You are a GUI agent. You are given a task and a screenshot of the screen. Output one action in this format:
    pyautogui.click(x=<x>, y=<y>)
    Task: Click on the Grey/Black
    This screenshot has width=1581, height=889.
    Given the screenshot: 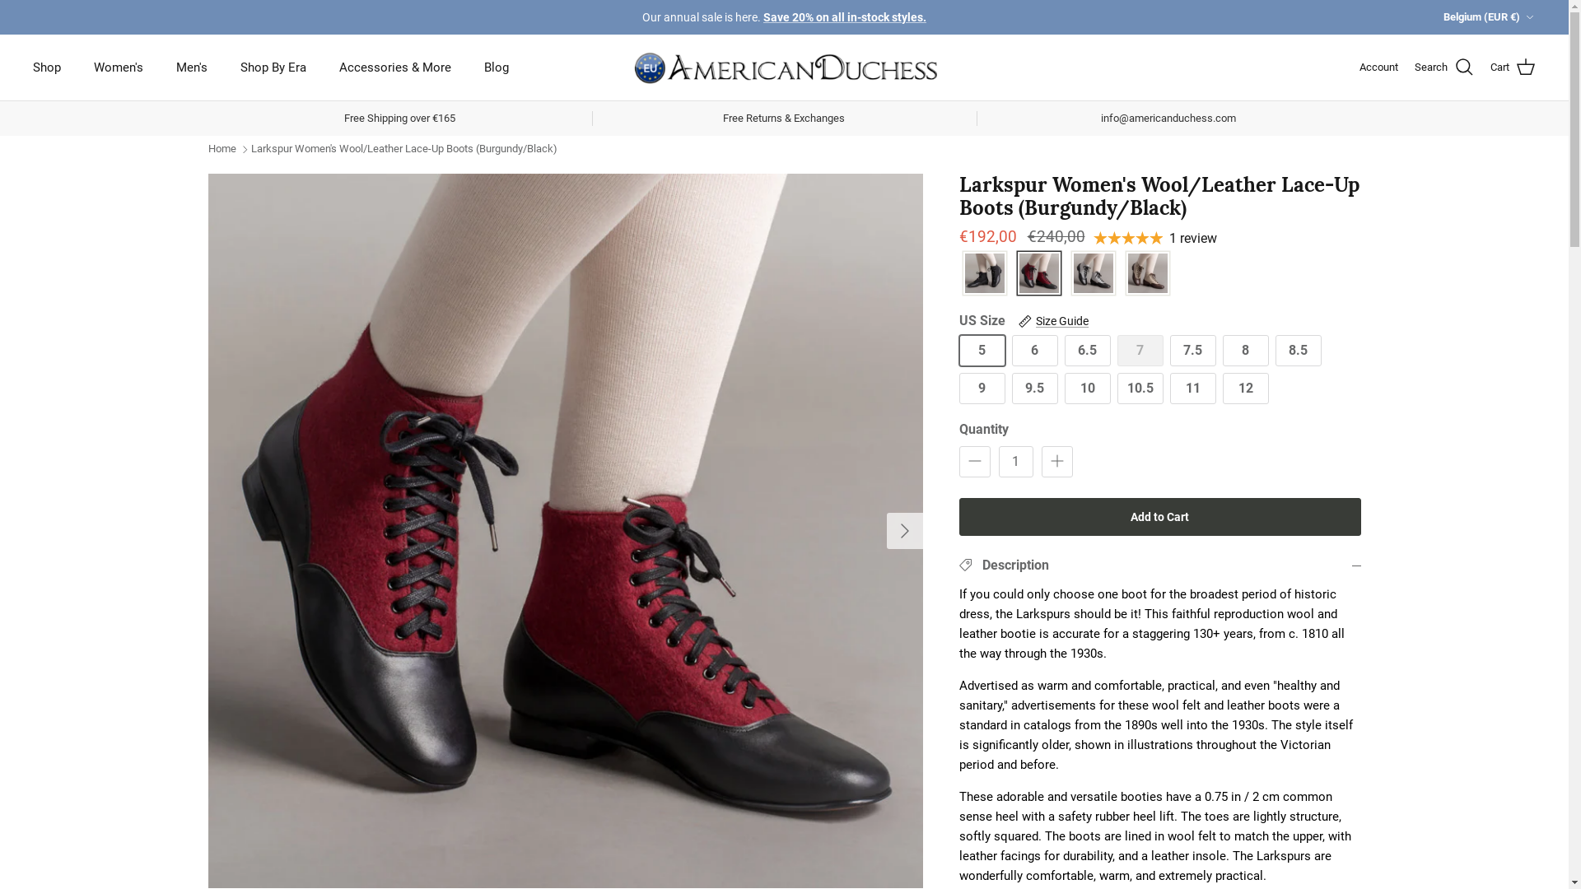 What is the action you would take?
    pyautogui.click(x=1093, y=275)
    